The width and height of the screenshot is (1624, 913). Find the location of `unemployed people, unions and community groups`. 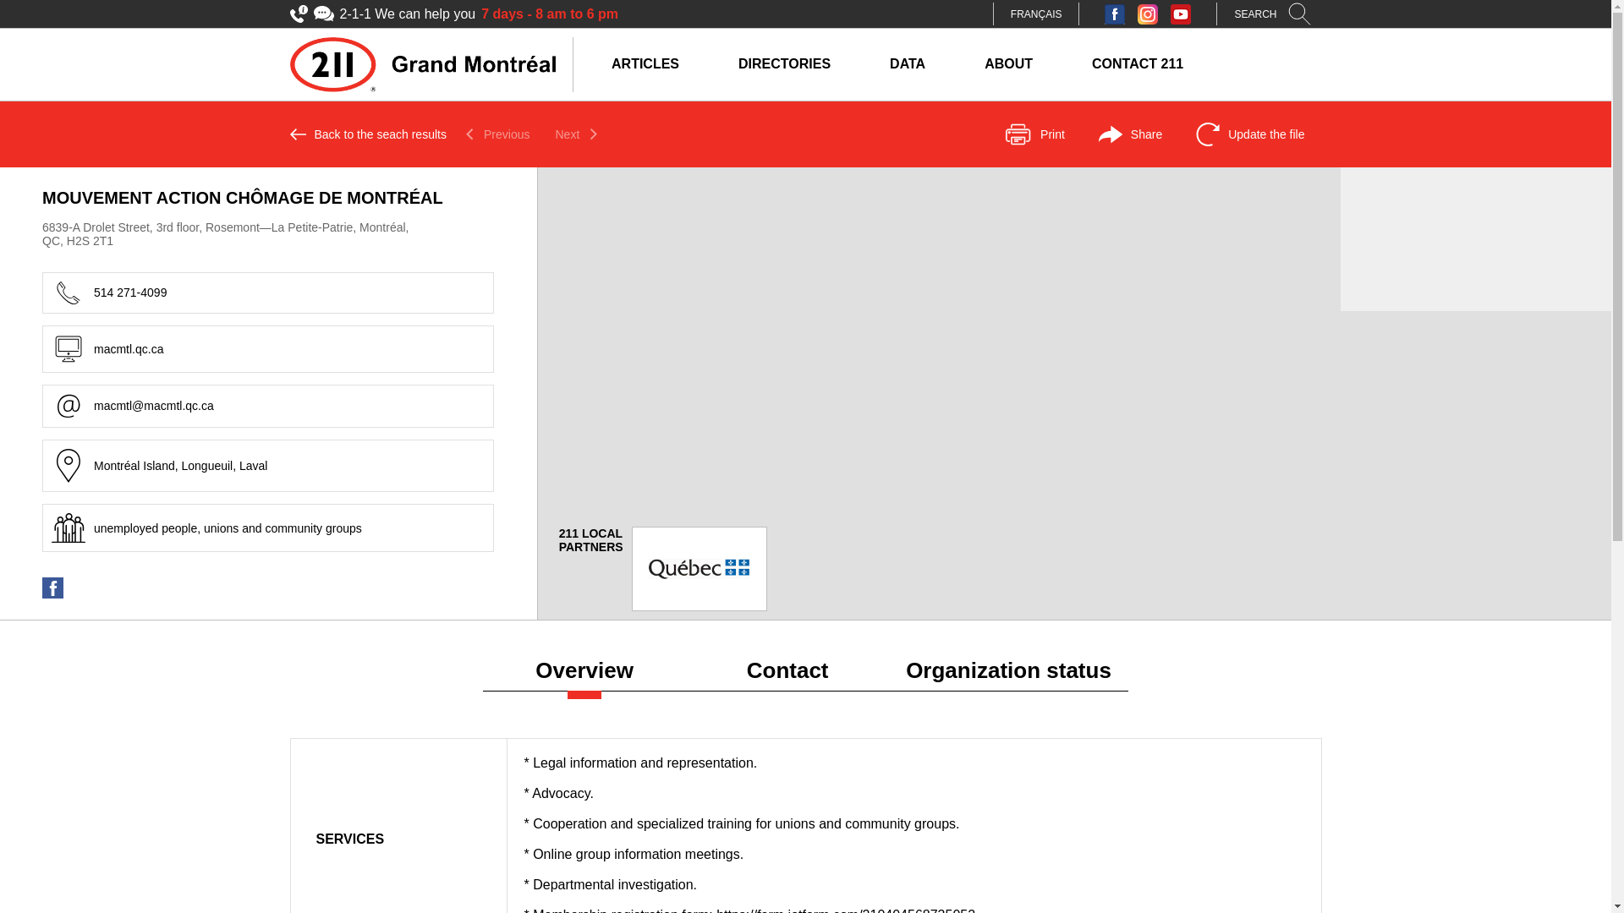

unemployed people, unions and community groups is located at coordinates (69, 528).